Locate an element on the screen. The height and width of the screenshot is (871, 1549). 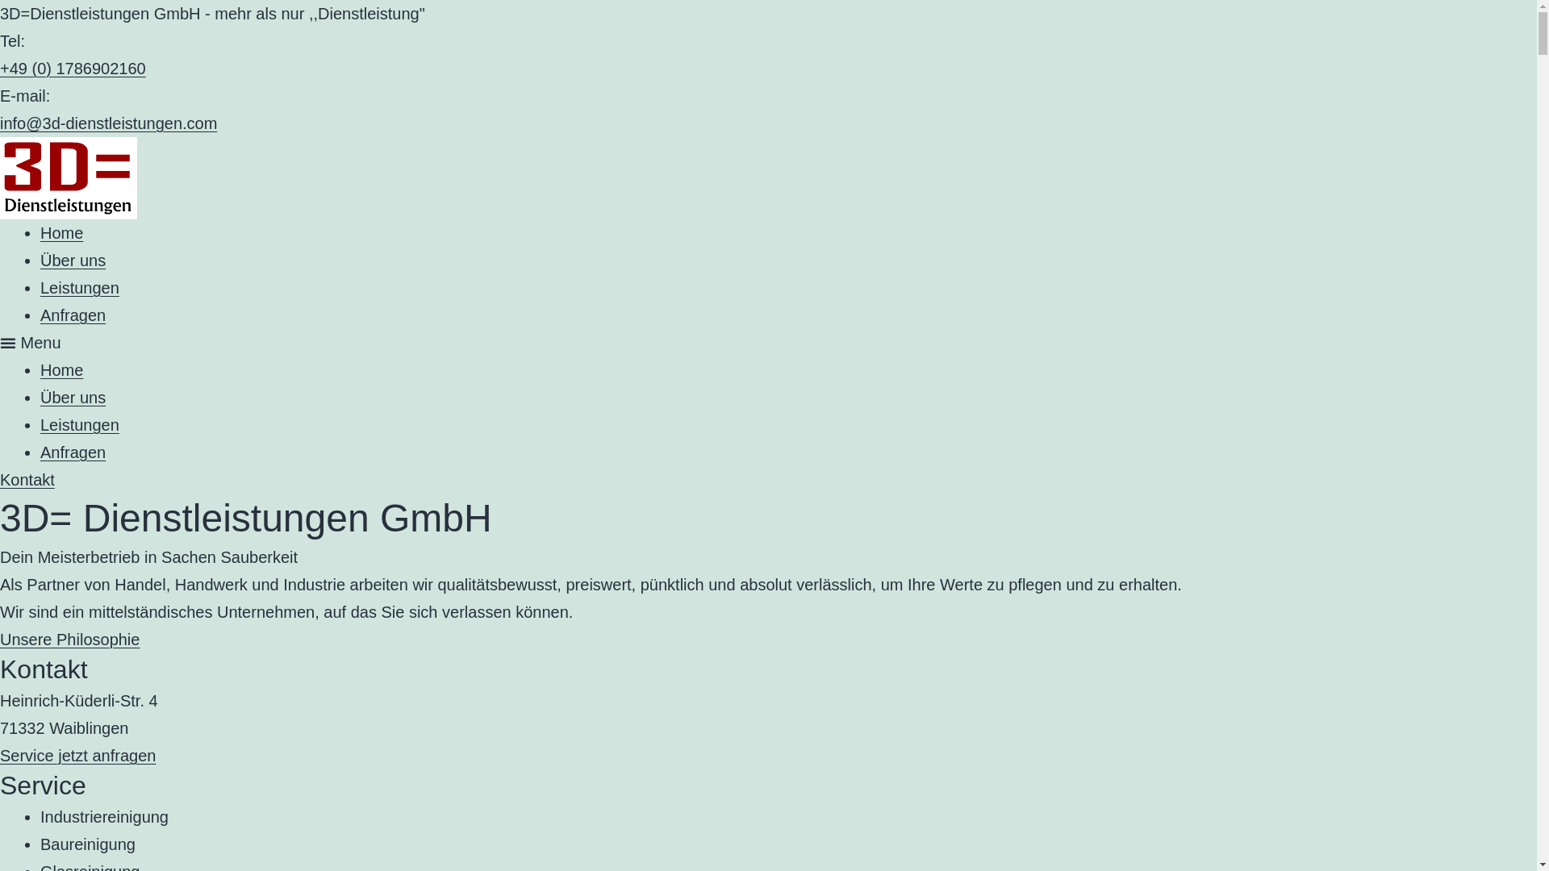
Kontakt is located at coordinates (27, 480).